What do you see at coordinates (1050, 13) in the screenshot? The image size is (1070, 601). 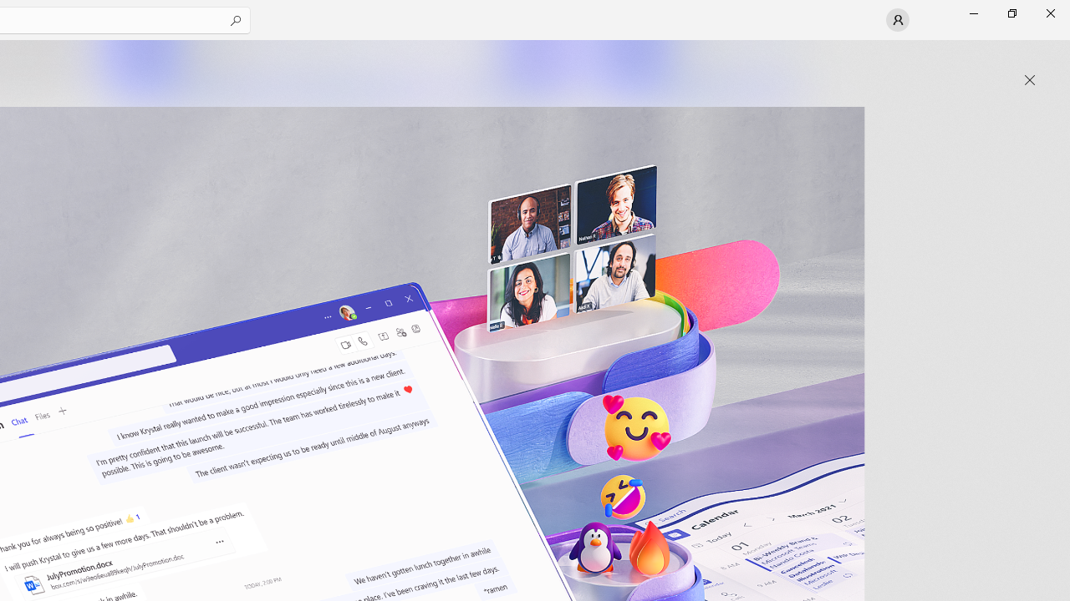 I see `Close Microsoft Store` at bounding box center [1050, 13].